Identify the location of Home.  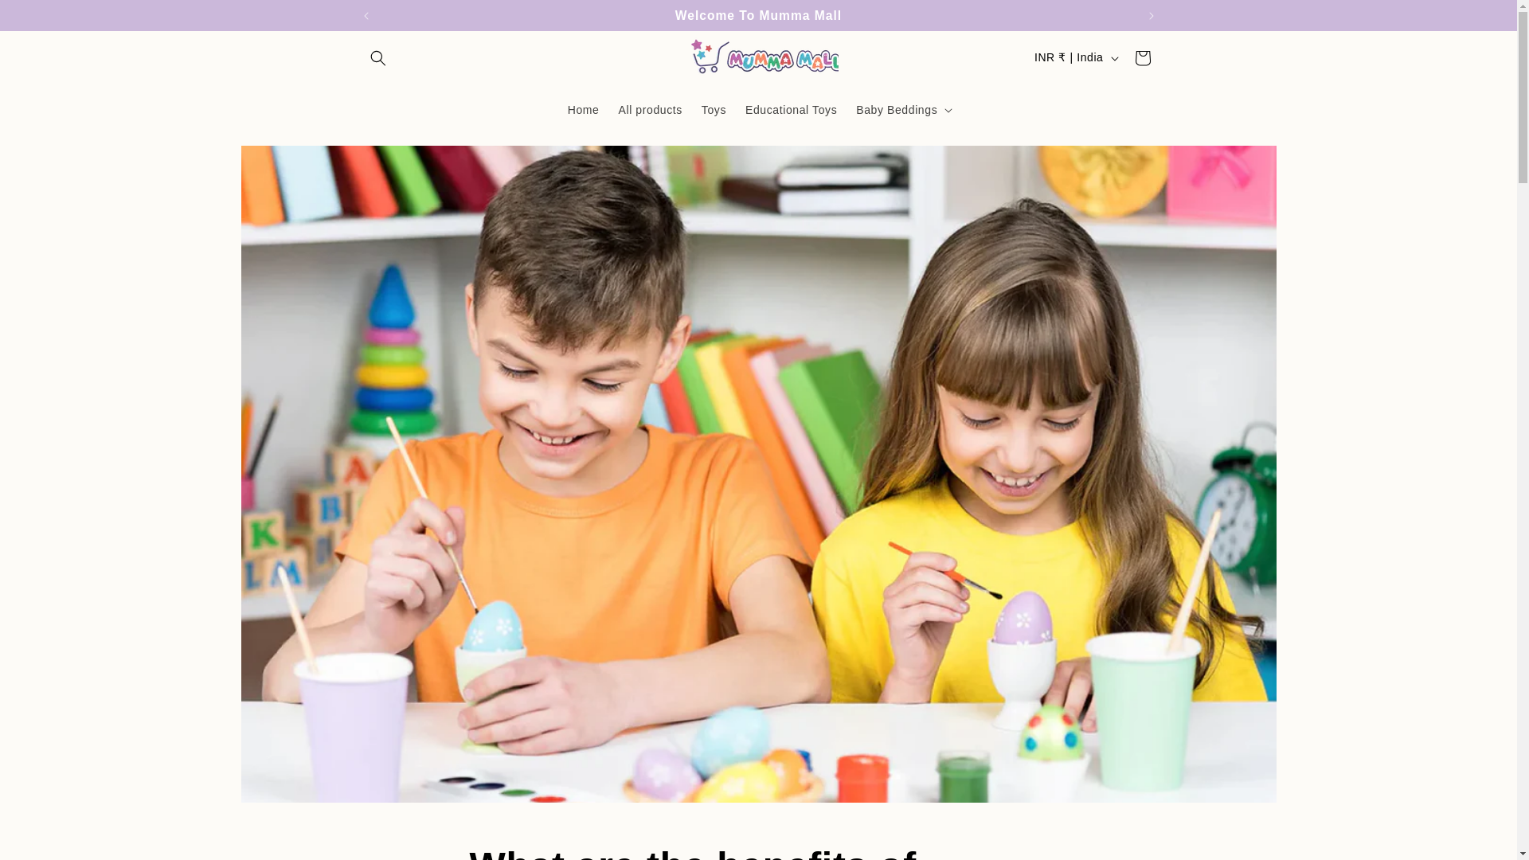
(758, 851).